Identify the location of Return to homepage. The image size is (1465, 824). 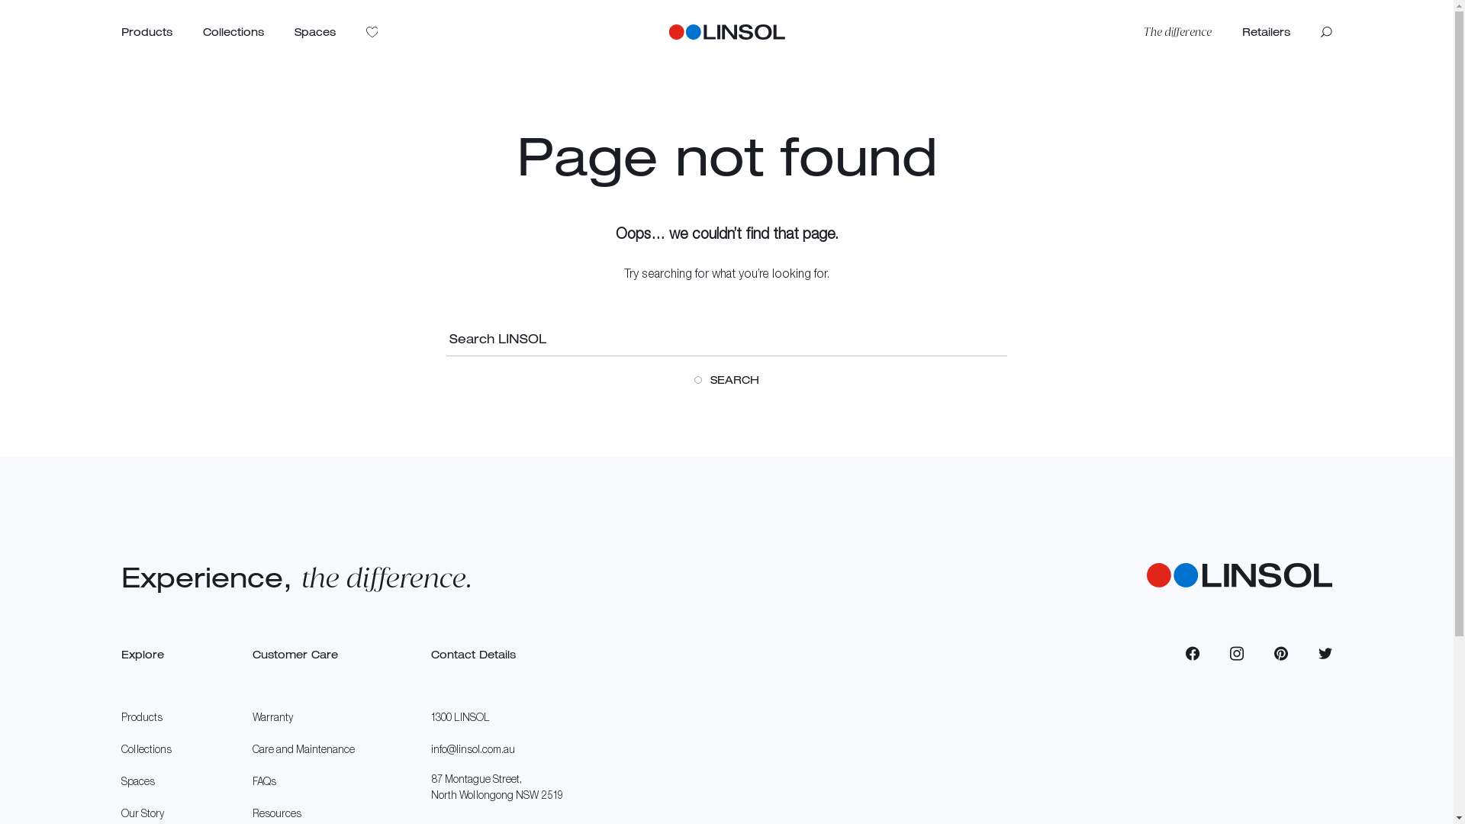
(726, 32).